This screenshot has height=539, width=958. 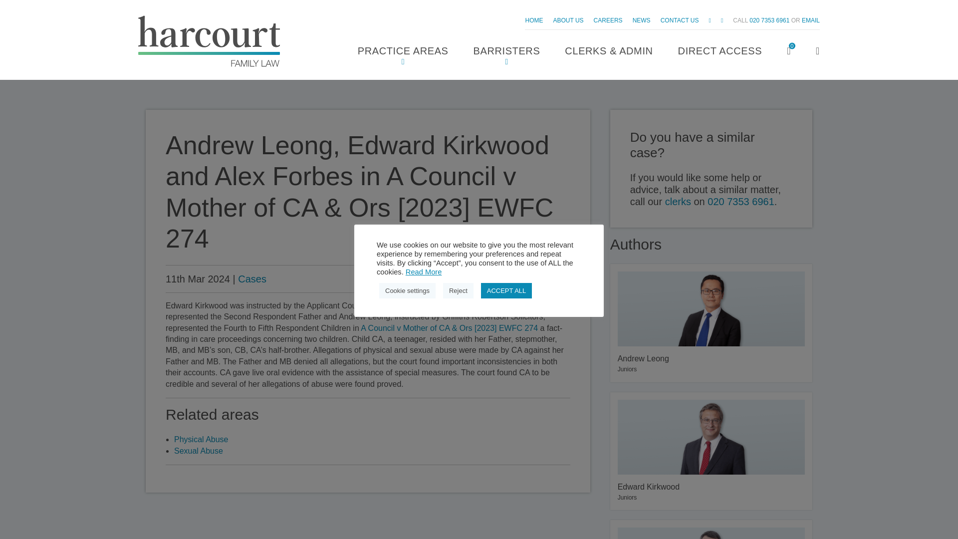 What do you see at coordinates (811, 20) in the screenshot?
I see `BARRISTERS` at bounding box center [811, 20].